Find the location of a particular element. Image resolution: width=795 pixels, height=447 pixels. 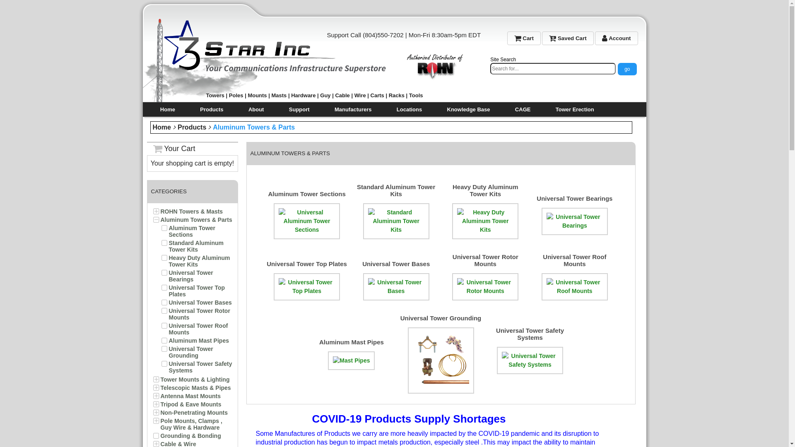

Knowledge Base is located at coordinates (469, 109).